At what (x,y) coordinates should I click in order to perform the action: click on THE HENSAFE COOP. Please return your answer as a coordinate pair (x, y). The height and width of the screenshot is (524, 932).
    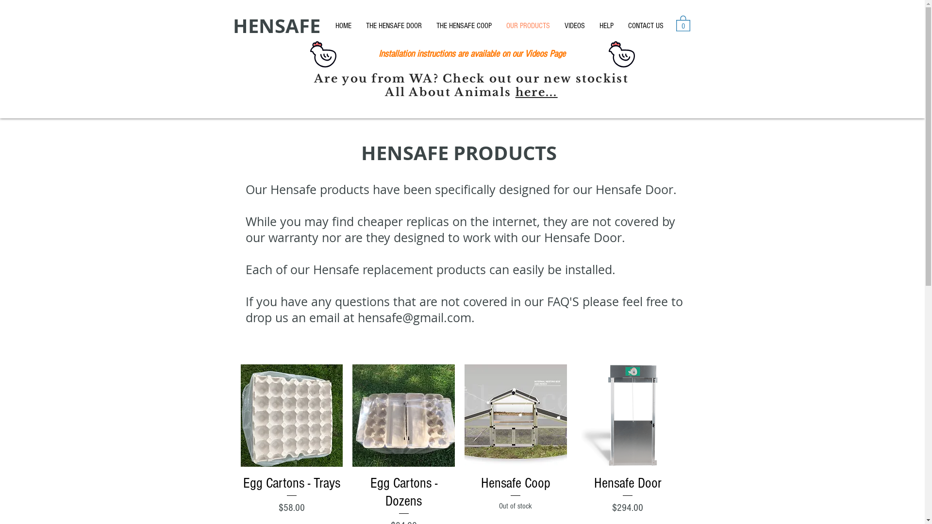
    Looking at the image, I should click on (464, 26).